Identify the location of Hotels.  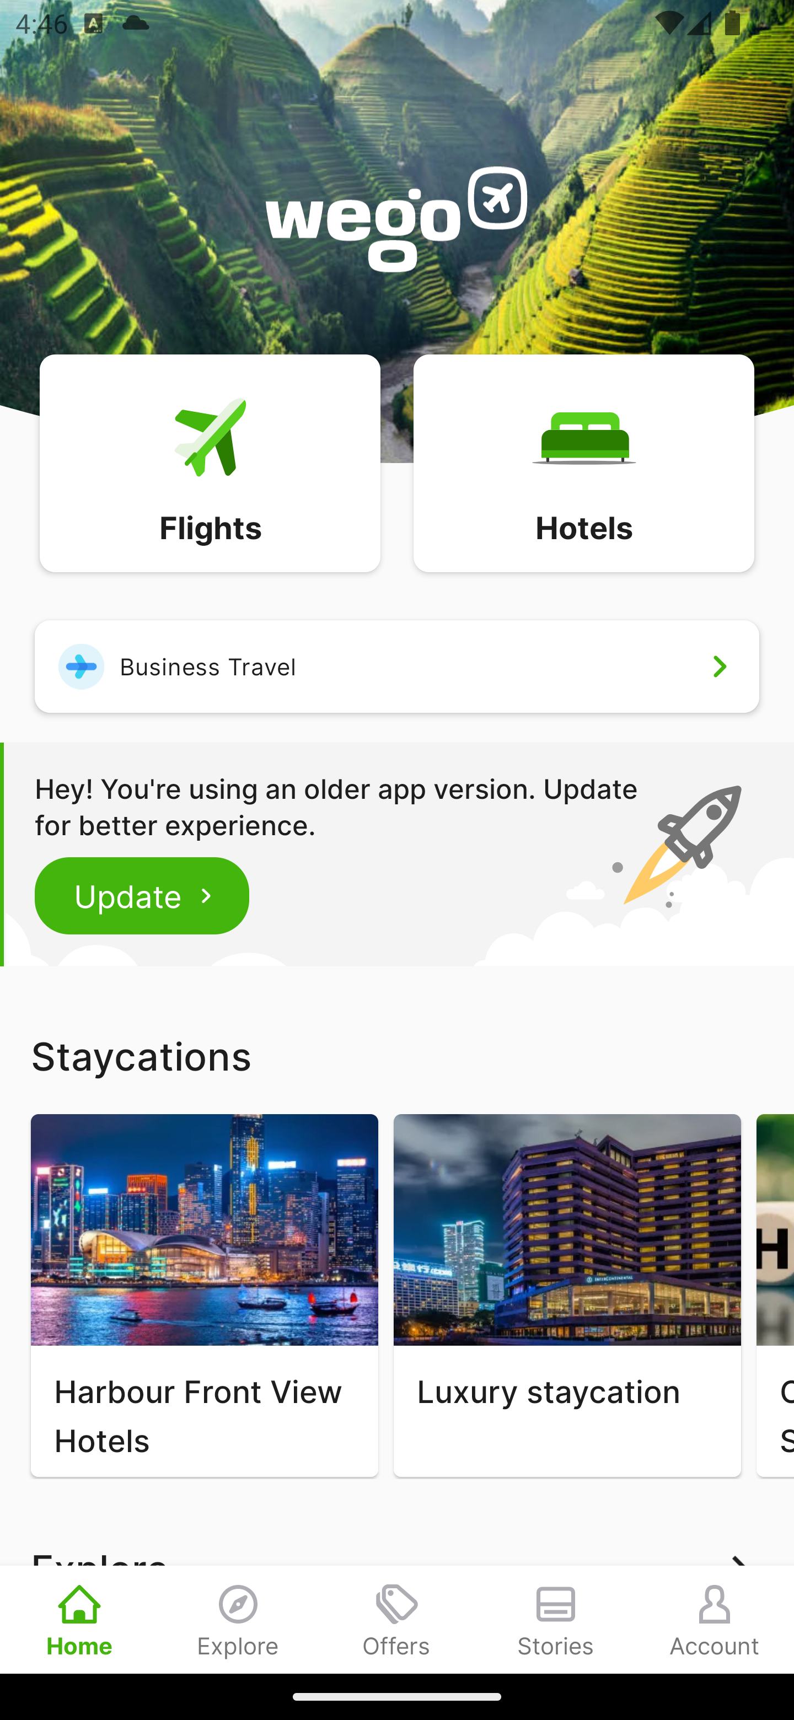
(583, 462).